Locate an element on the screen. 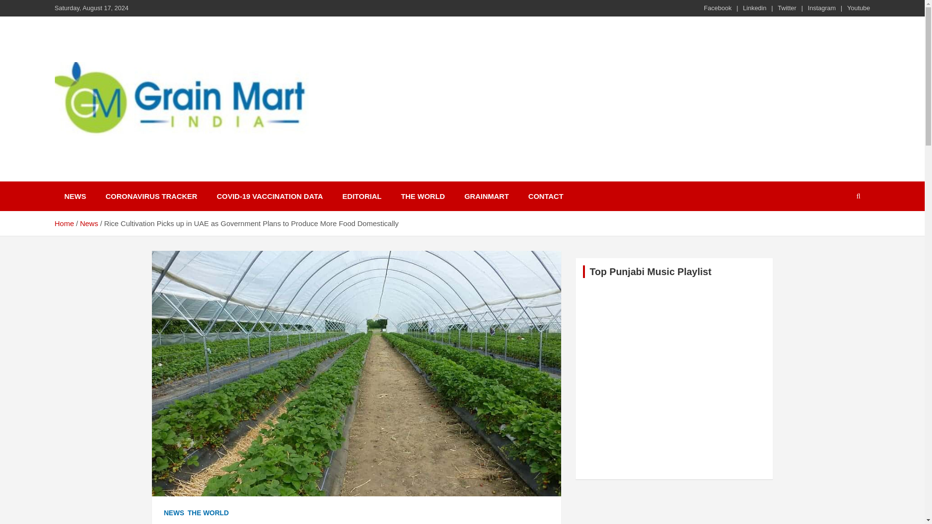 The height and width of the screenshot is (524, 932). News is located at coordinates (89, 223).